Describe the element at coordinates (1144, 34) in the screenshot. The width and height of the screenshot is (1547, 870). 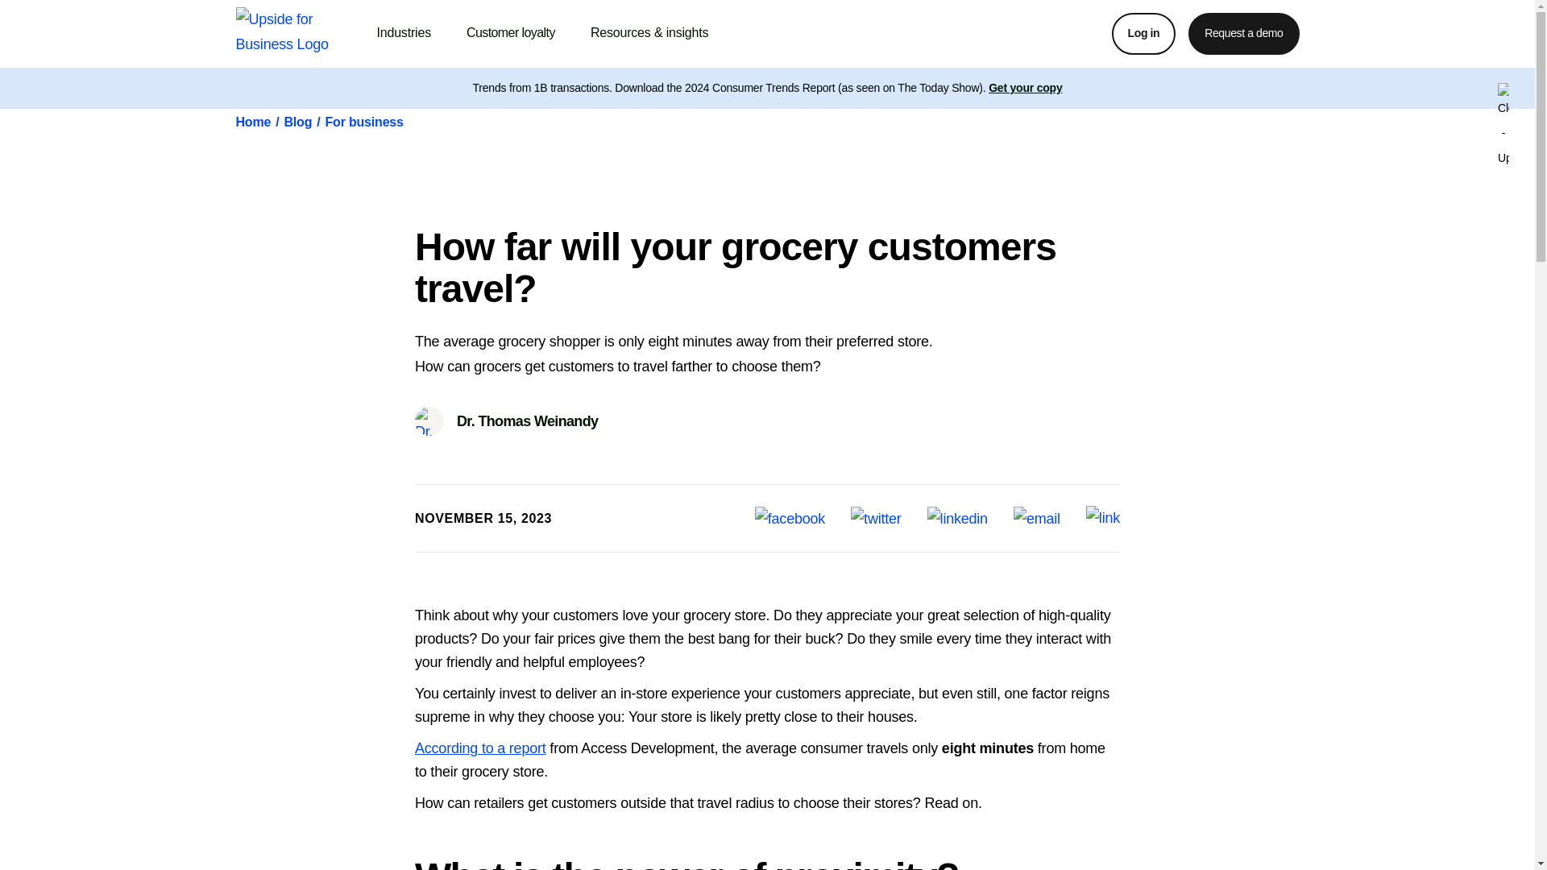
I see `Log in` at that location.